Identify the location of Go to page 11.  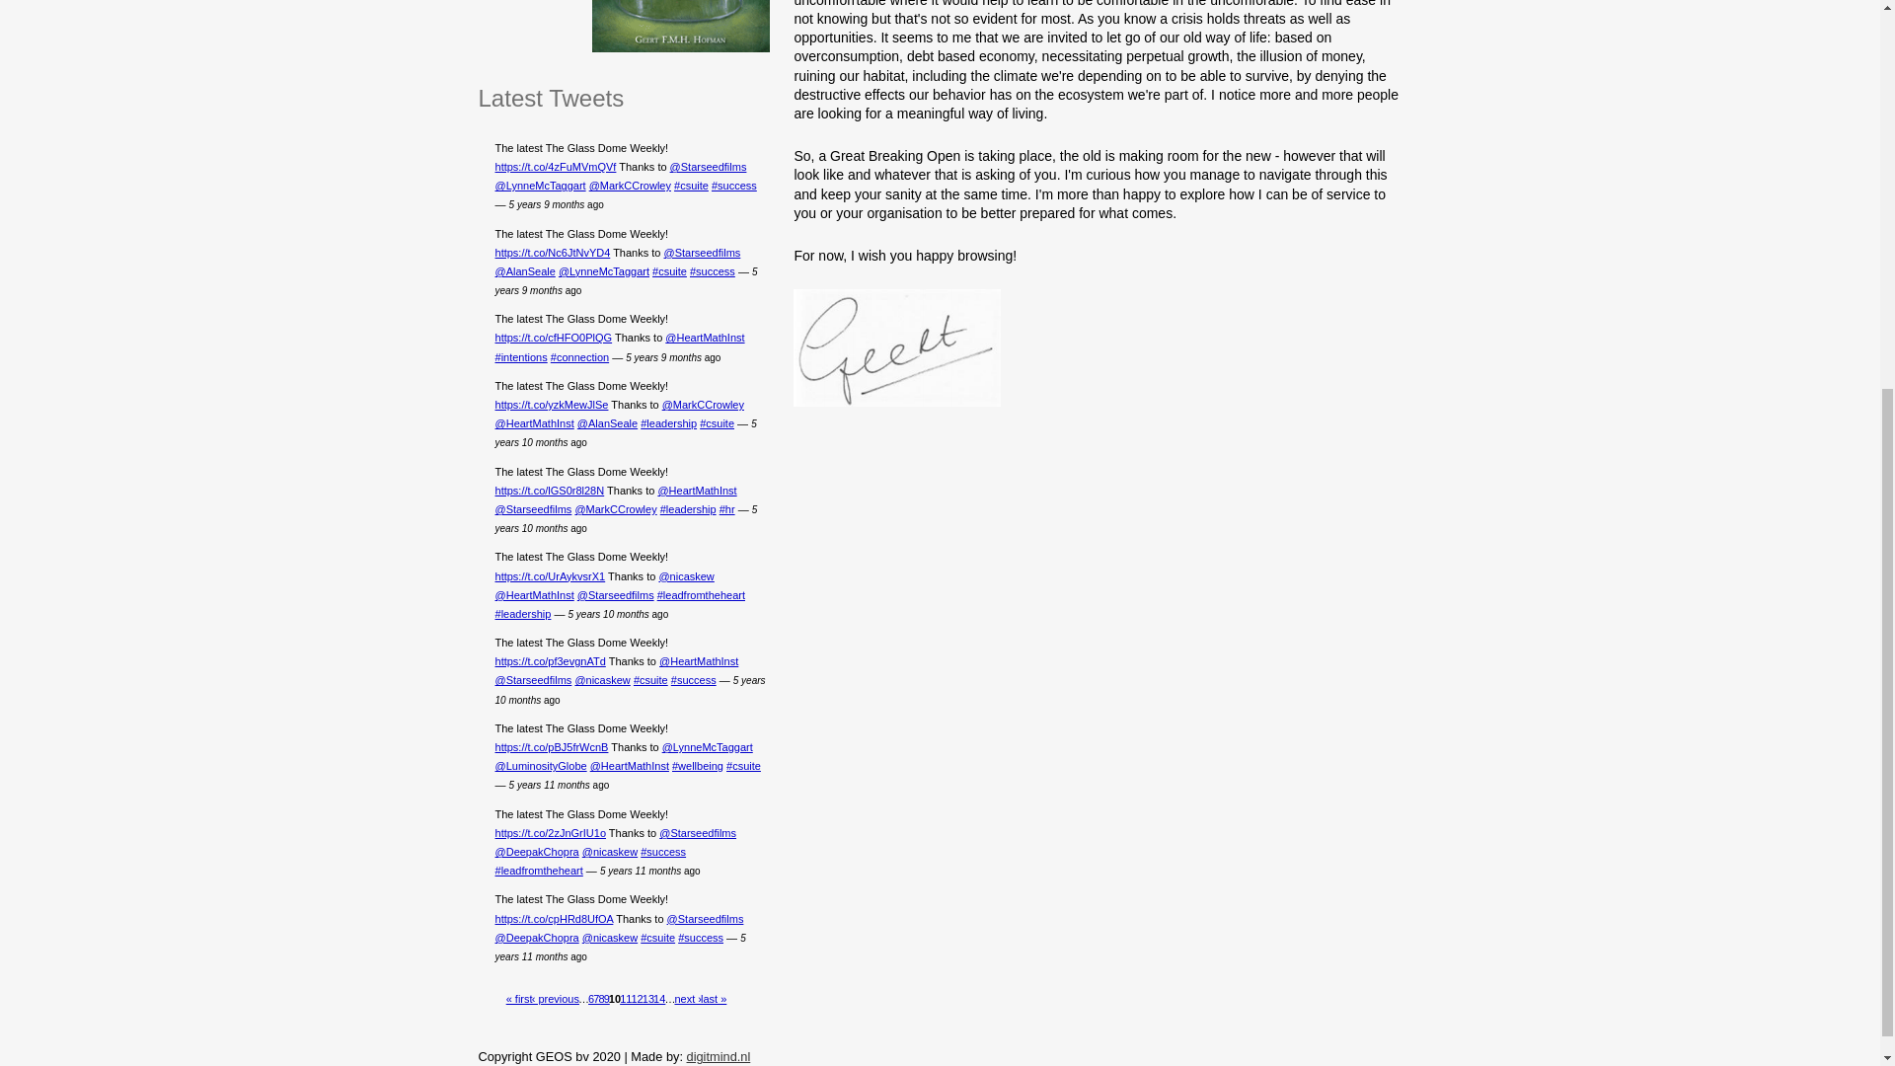
(625, 999).